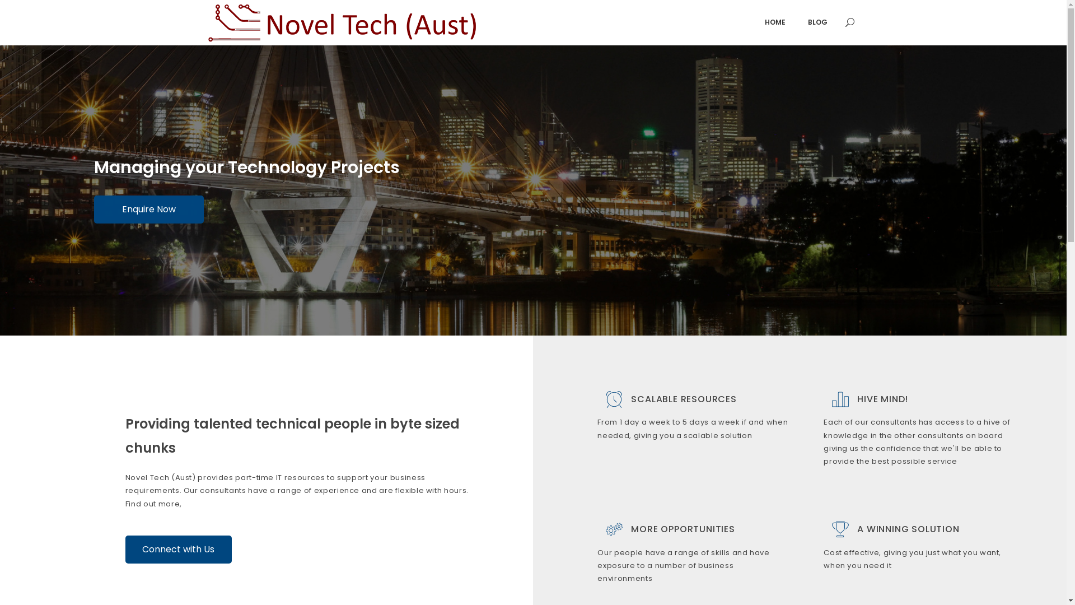 This screenshot has height=605, width=1075. Describe the element at coordinates (684, 399) in the screenshot. I see `SCALABLE RESOURCES` at that location.